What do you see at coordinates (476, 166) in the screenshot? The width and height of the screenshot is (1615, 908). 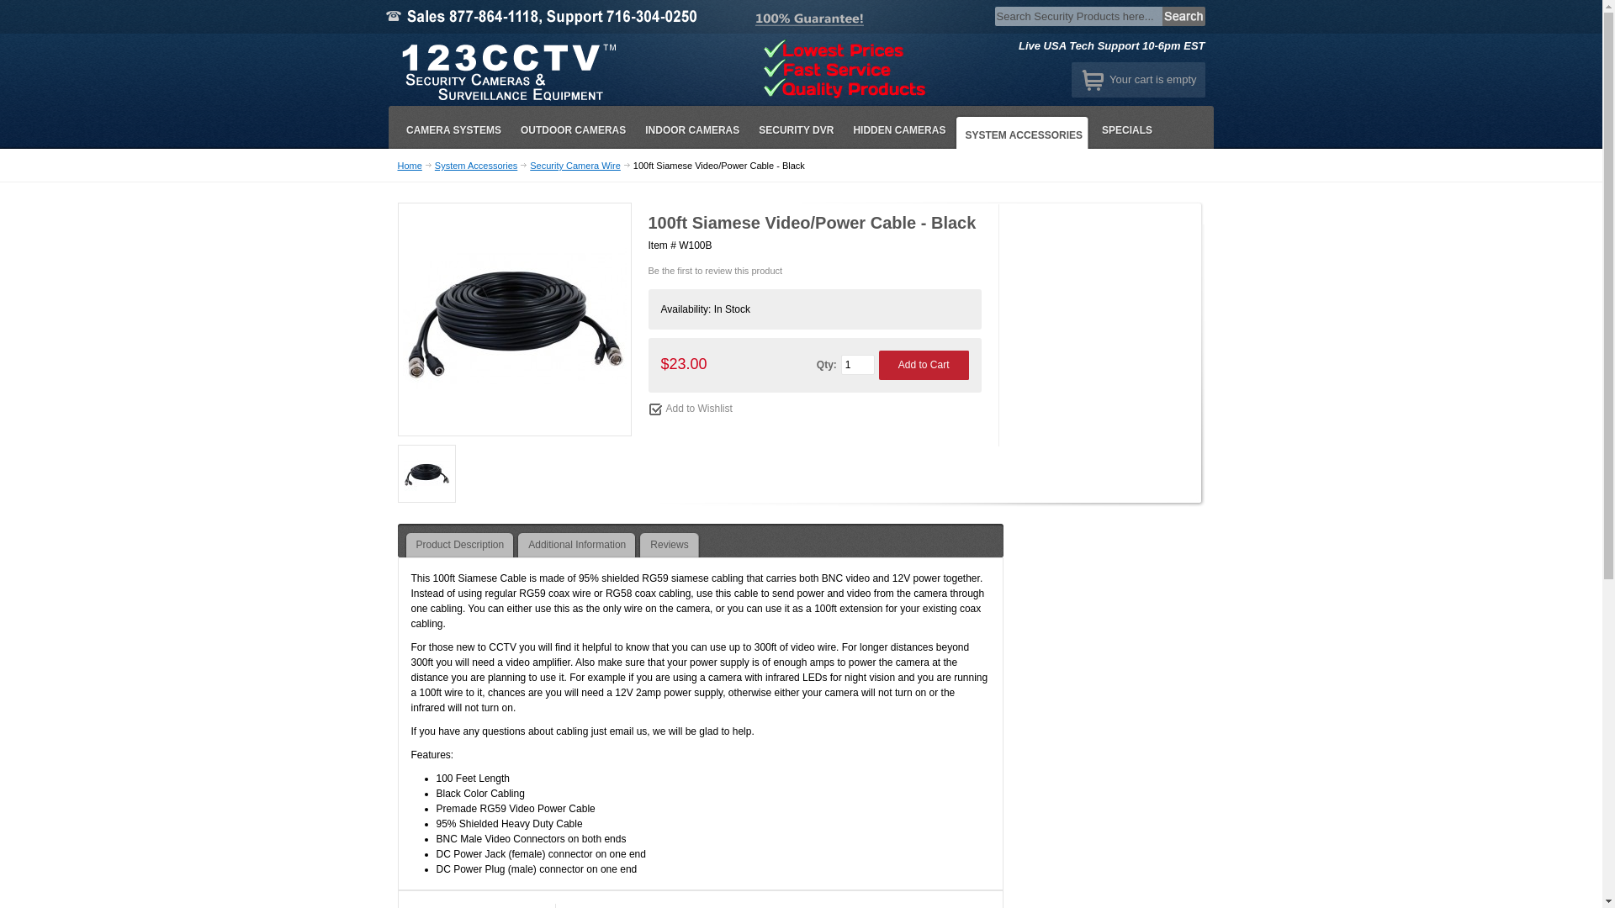 I see `System Accessories` at bounding box center [476, 166].